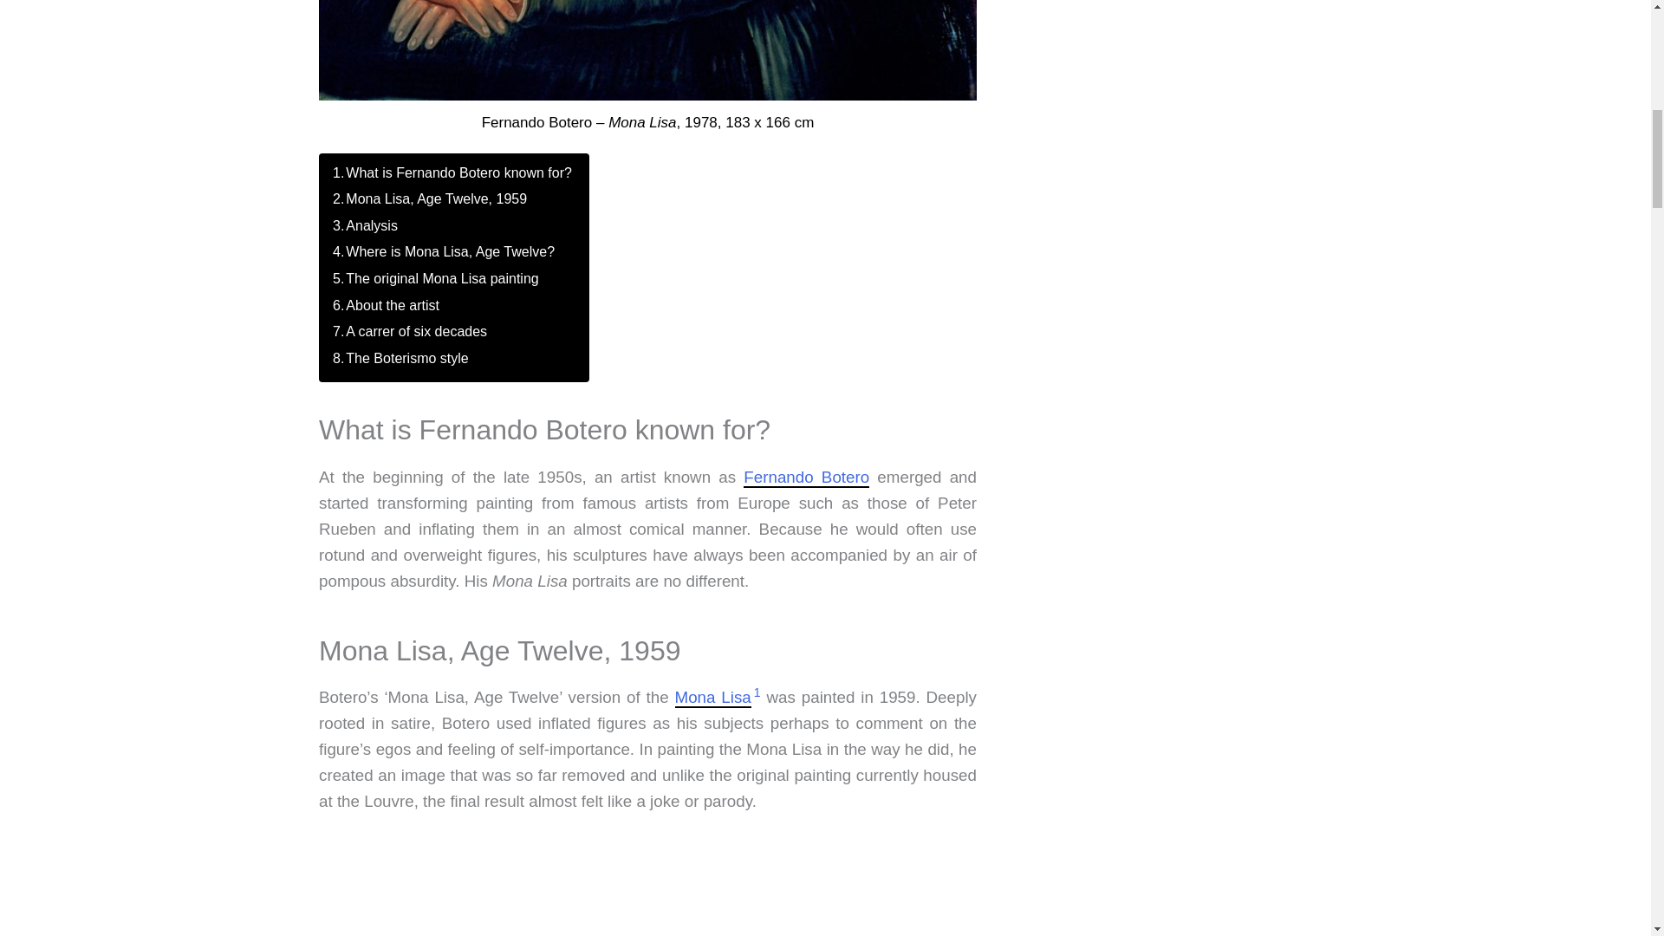  I want to click on Mona Lisa, so click(712, 697).